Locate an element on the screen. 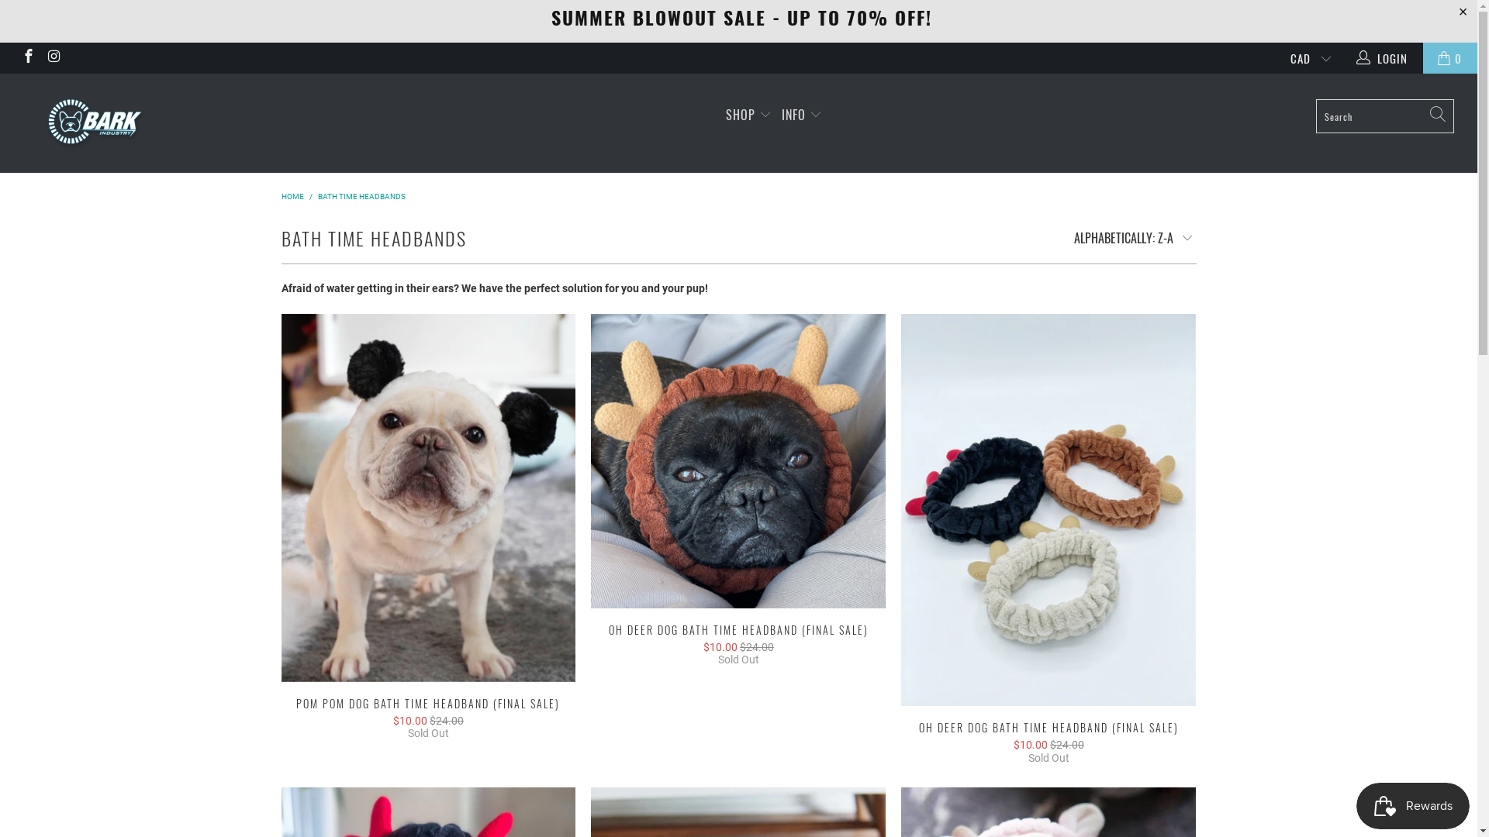  SUMMER BLOWOUT SALE - UP TO 70% OFF! is located at coordinates (741, 17).